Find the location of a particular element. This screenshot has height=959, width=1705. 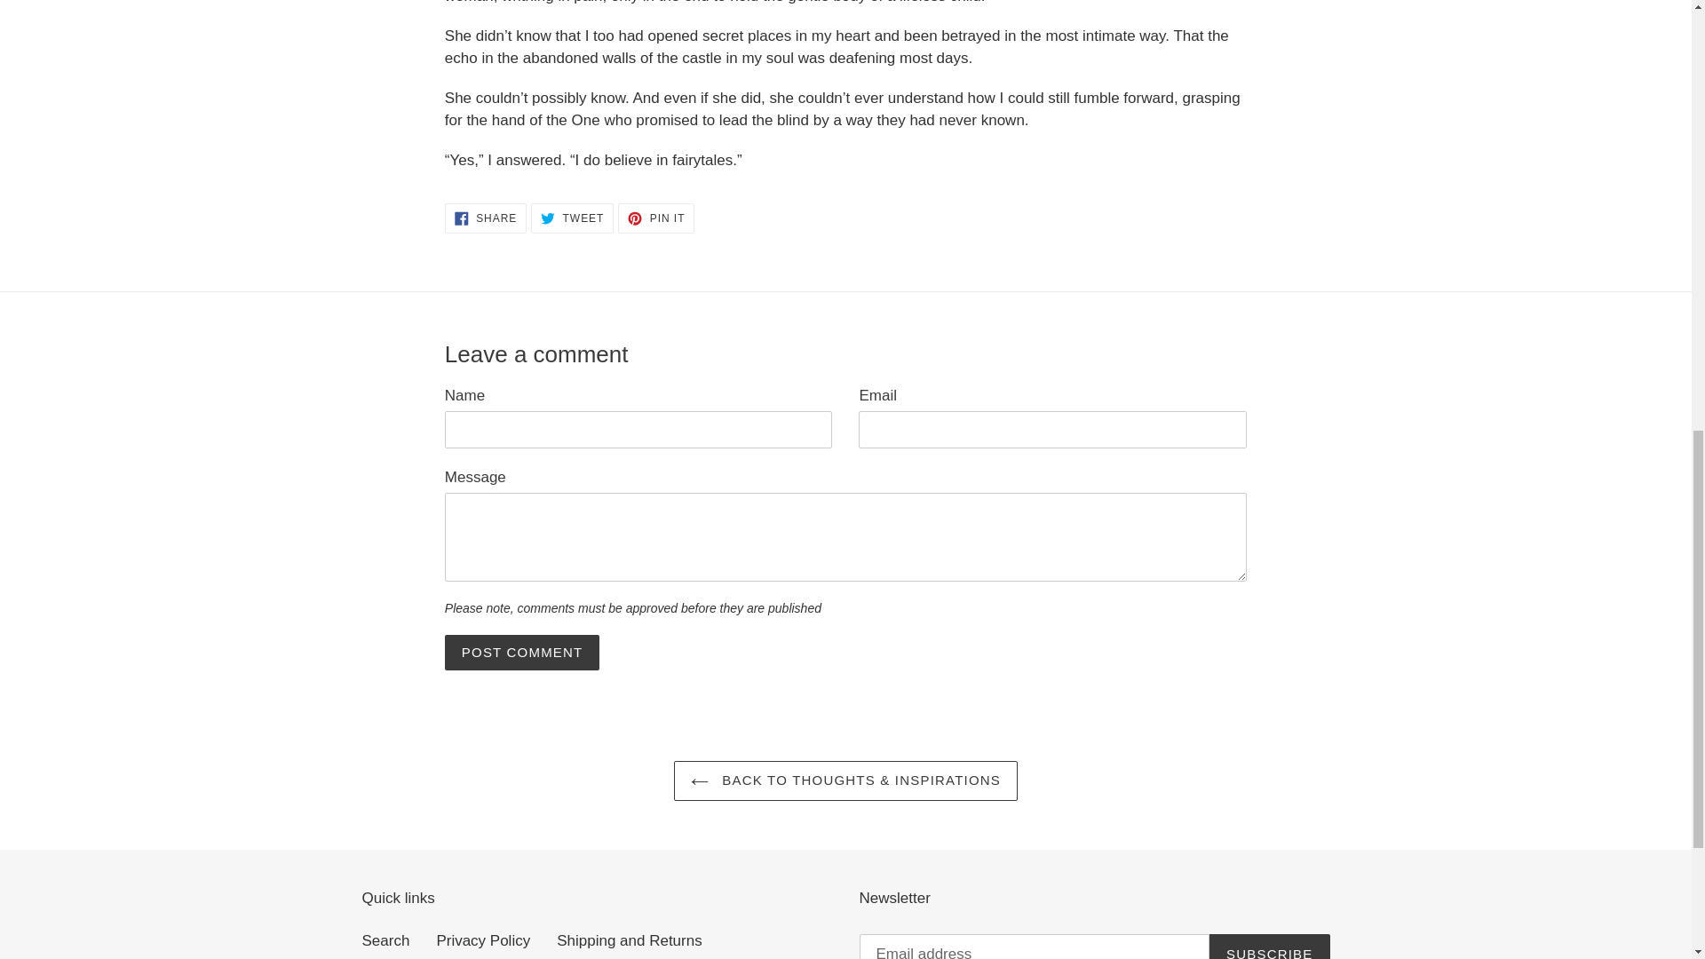

Post comment is located at coordinates (630, 940).